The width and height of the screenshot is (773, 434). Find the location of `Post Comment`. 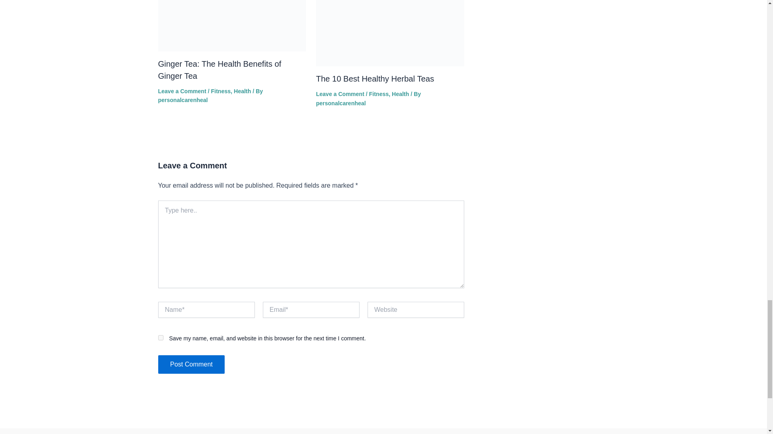

Post Comment is located at coordinates (191, 364).